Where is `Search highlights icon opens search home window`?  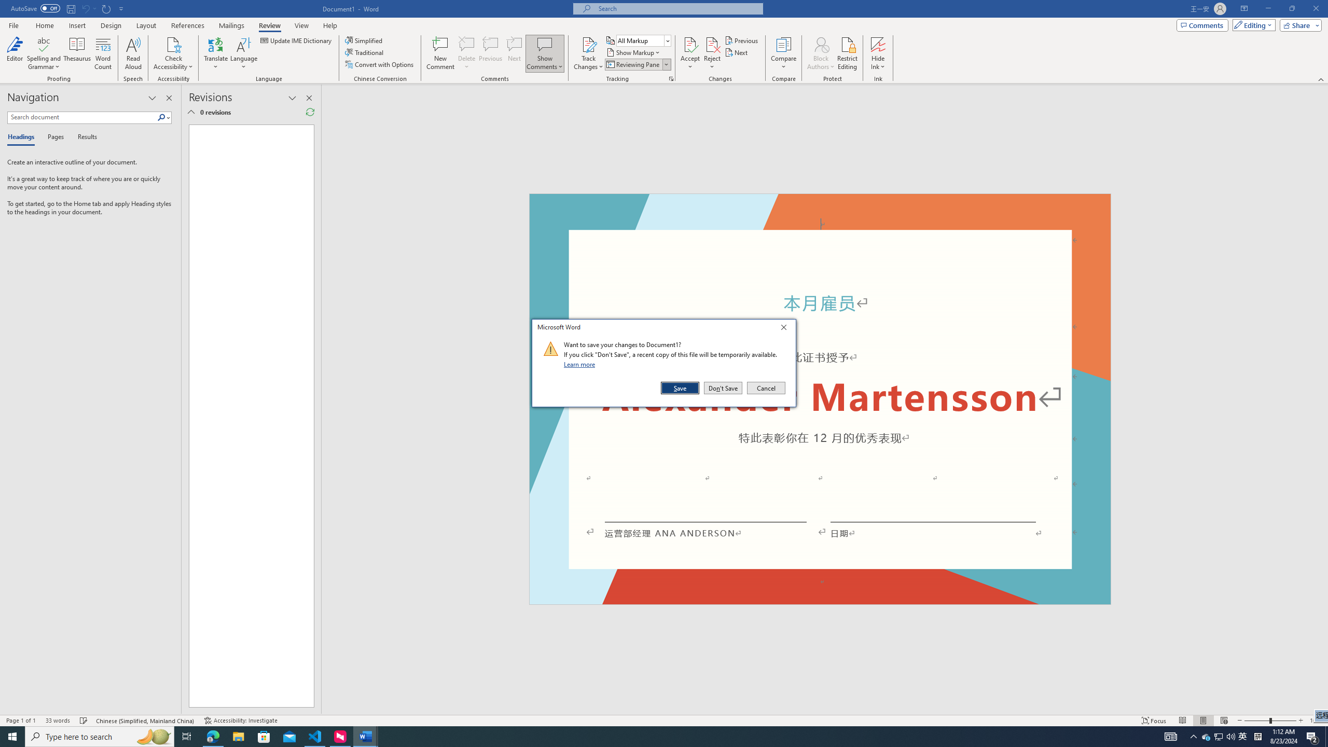 Search highlights icon opens search home window is located at coordinates (154, 737).